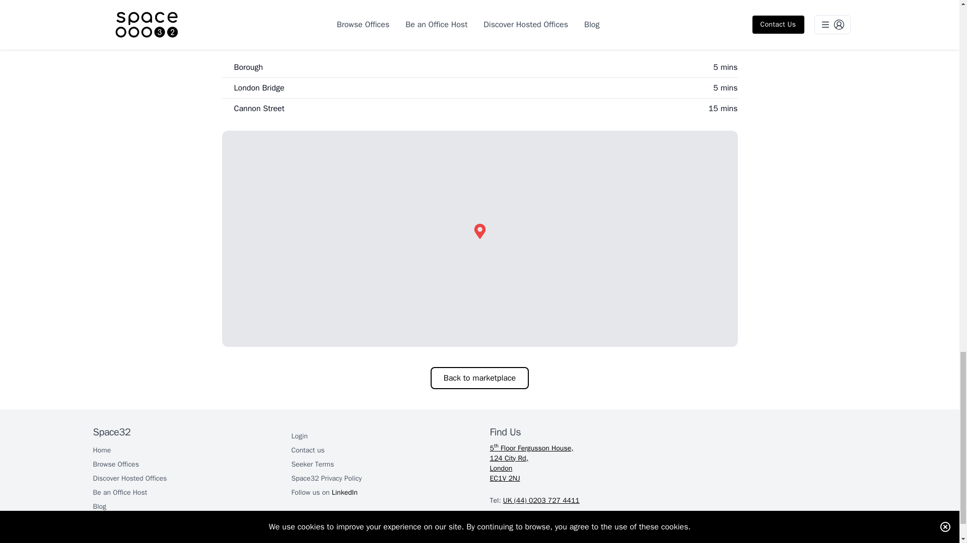 The width and height of the screenshot is (967, 543). Describe the element at coordinates (323, 492) in the screenshot. I see `Blog` at that location.